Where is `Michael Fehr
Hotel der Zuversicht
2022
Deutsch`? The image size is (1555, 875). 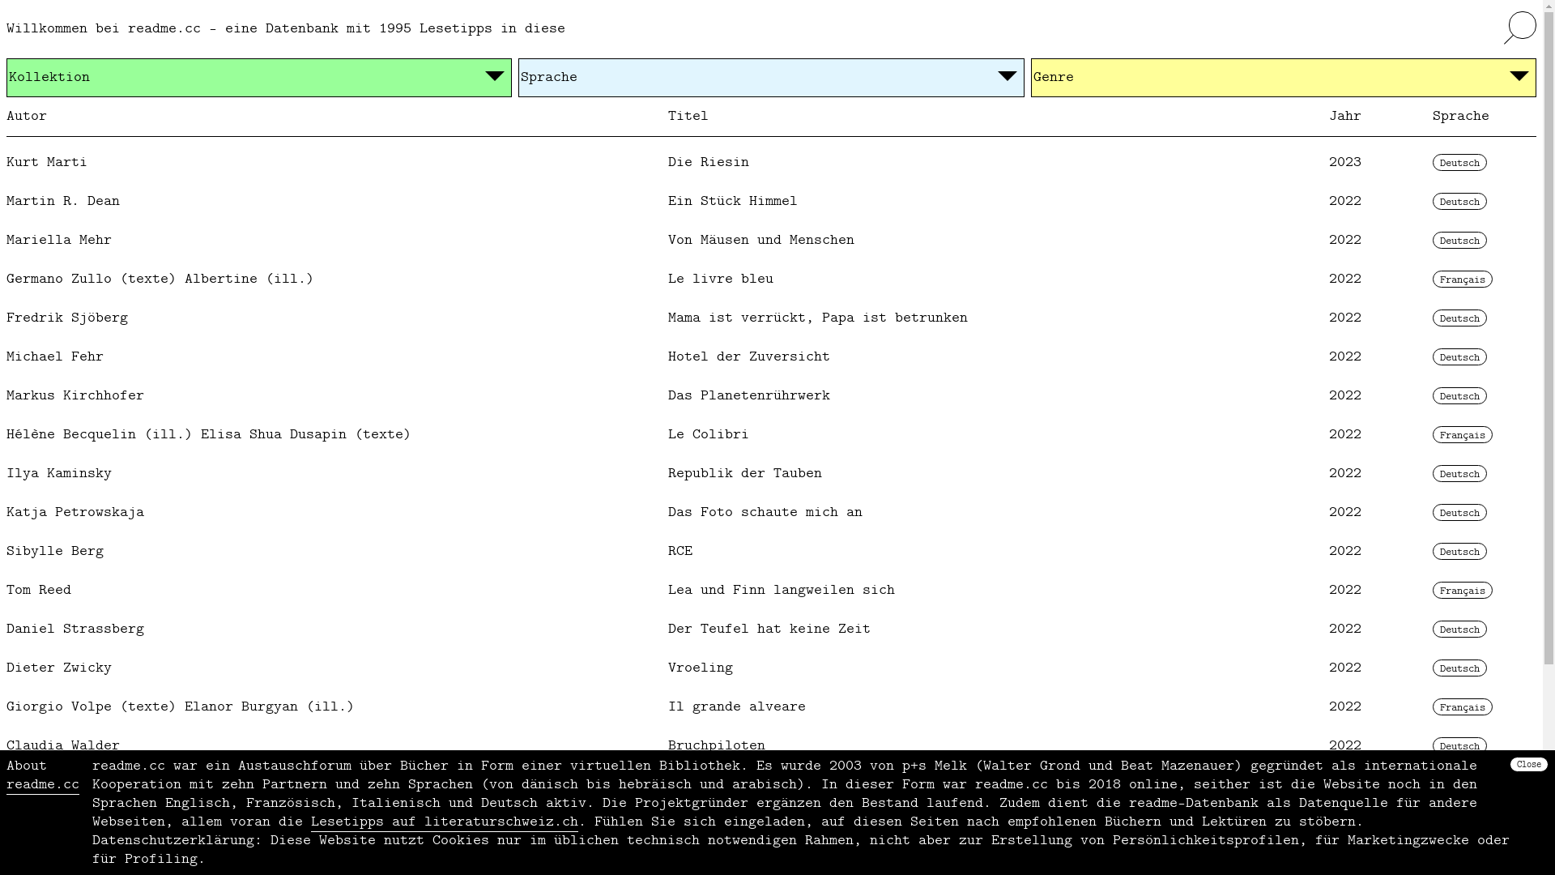
Michael Fehr
Hotel der Zuversicht
2022
Deutsch is located at coordinates (771, 357).